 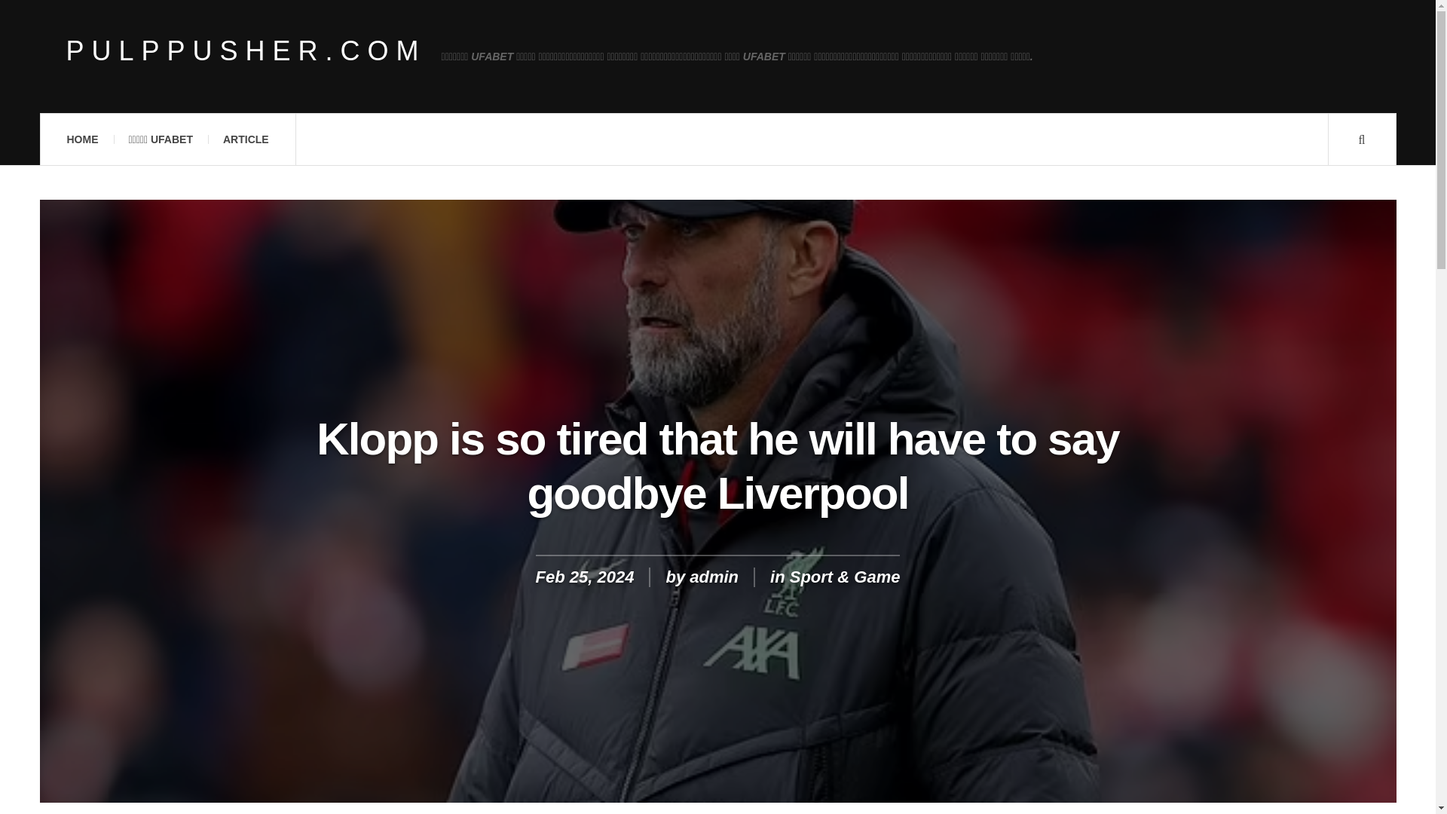 What do you see at coordinates (246, 139) in the screenshot?
I see `ARTICLE` at bounding box center [246, 139].